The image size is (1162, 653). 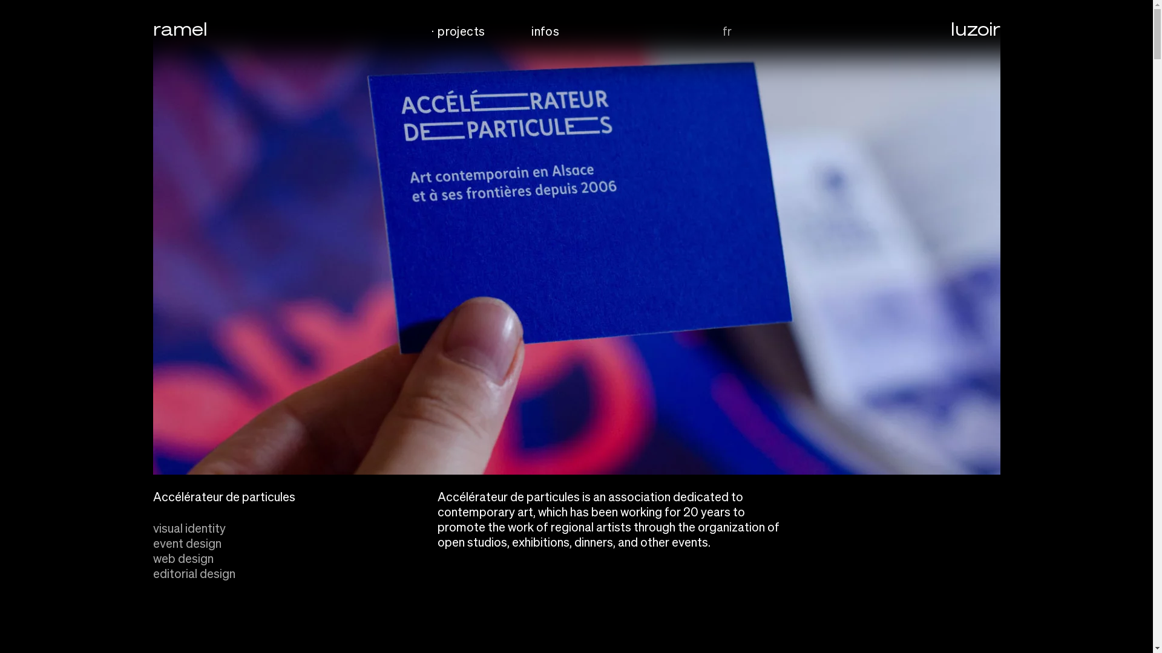 I want to click on projects, so click(x=461, y=30).